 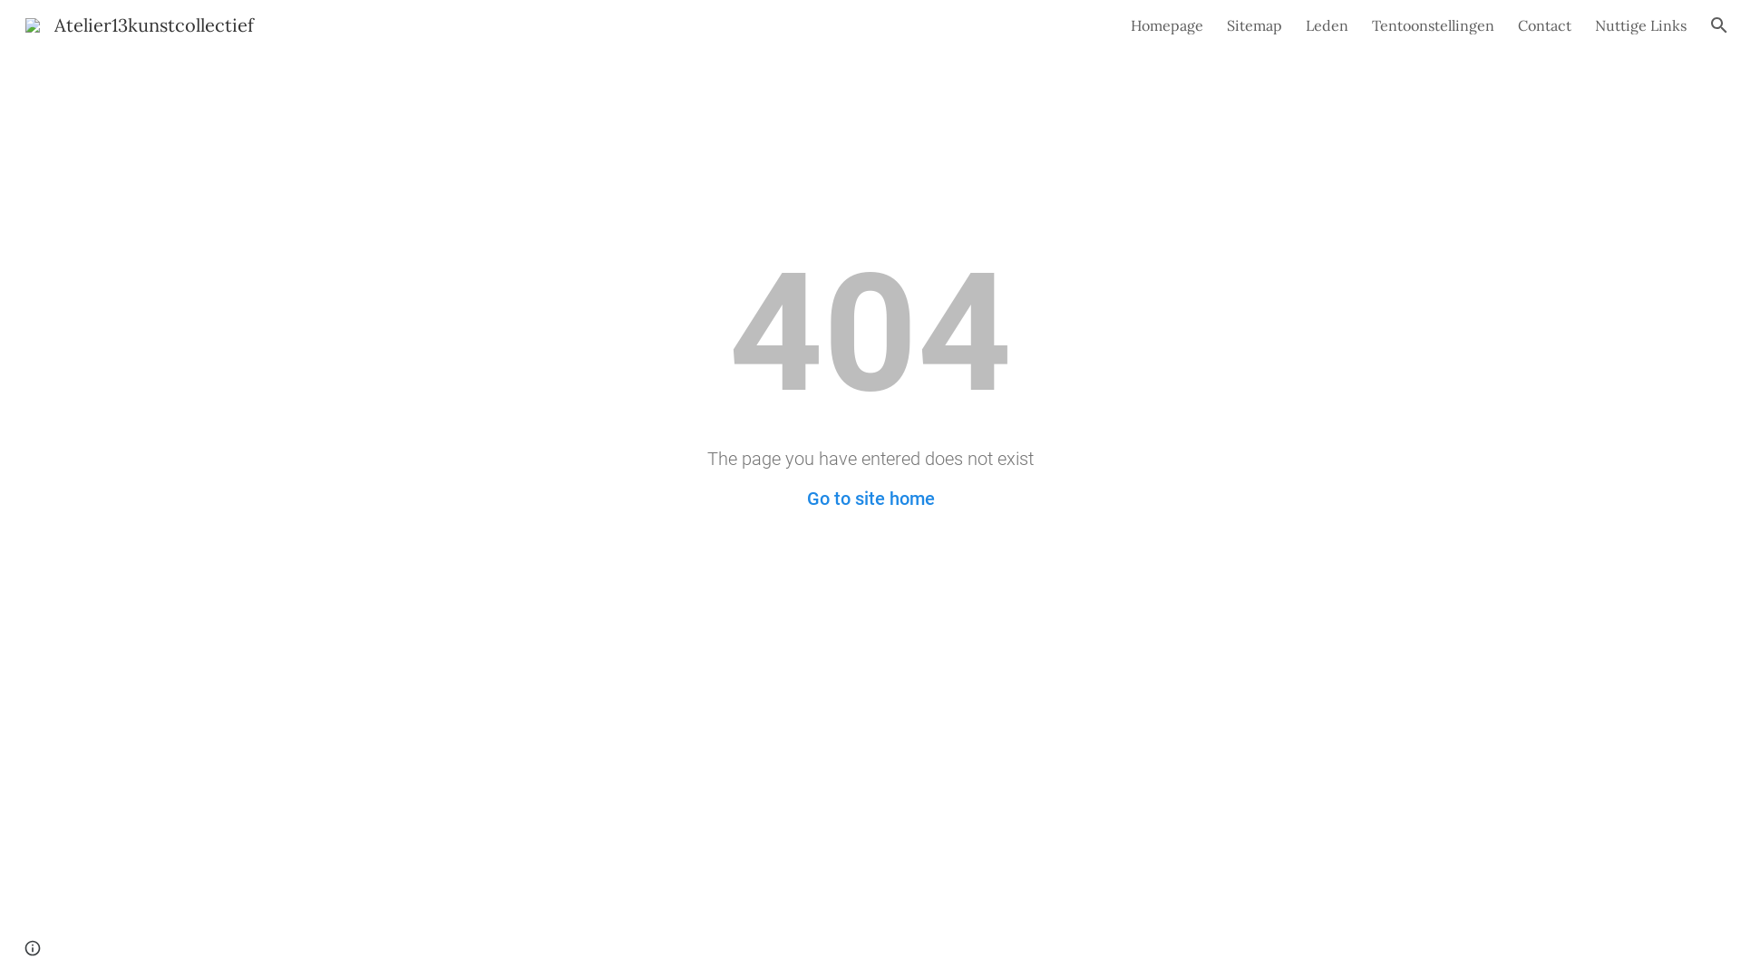 I want to click on Sitemap, so click(x=1255, y=25).